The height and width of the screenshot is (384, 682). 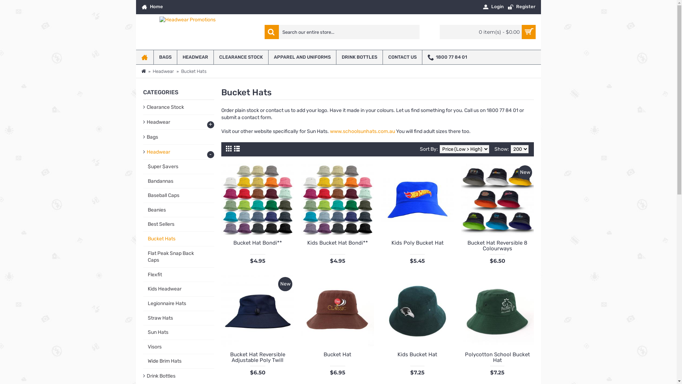 What do you see at coordinates (257, 200) in the screenshot?
I see `Bucket Hat Bondi**` at bounding box center [257, 200].